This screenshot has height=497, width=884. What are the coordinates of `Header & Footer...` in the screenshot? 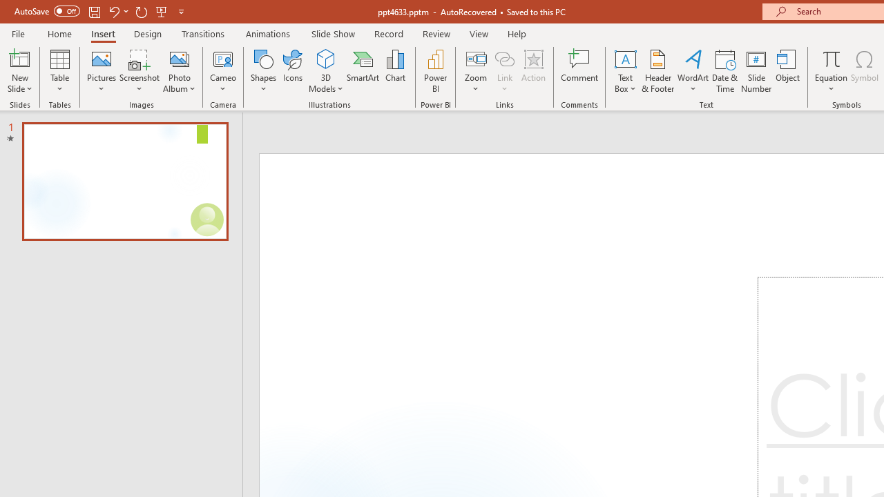 It's located at (657, 70).